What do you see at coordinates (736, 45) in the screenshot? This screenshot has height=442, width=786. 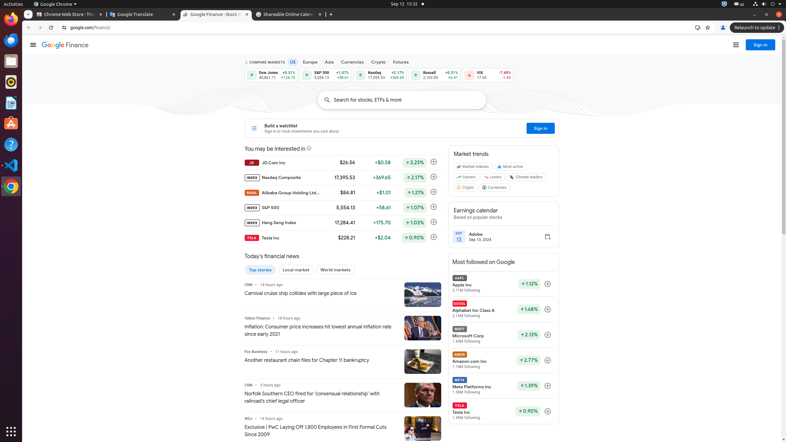 I see `Google apps` at bounding box center [736, 45].